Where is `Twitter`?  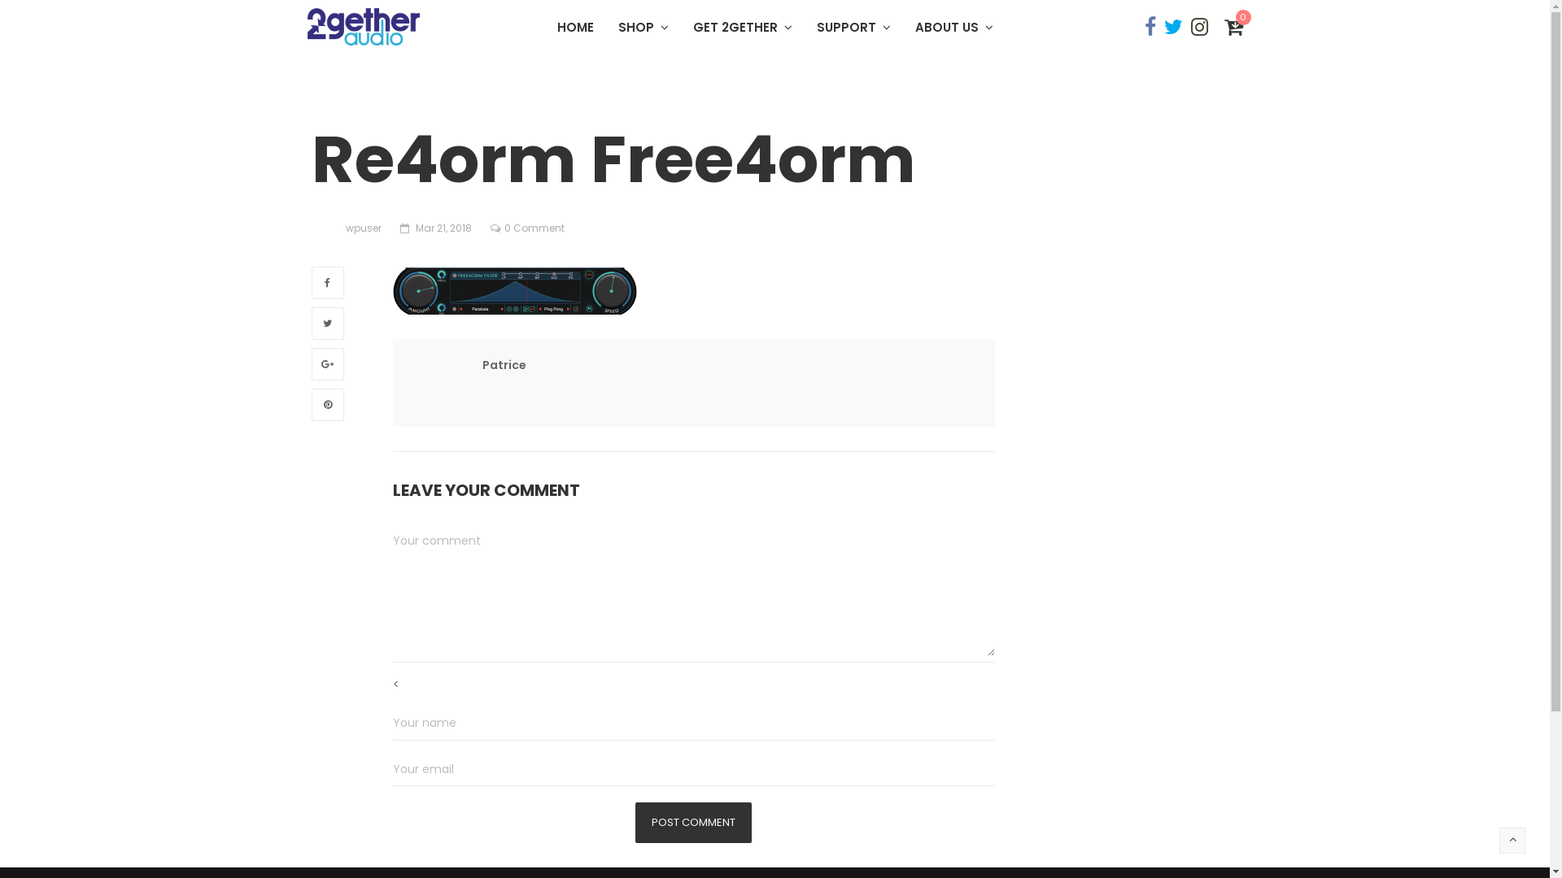
Twitter is located at coordinates (1173, 28).